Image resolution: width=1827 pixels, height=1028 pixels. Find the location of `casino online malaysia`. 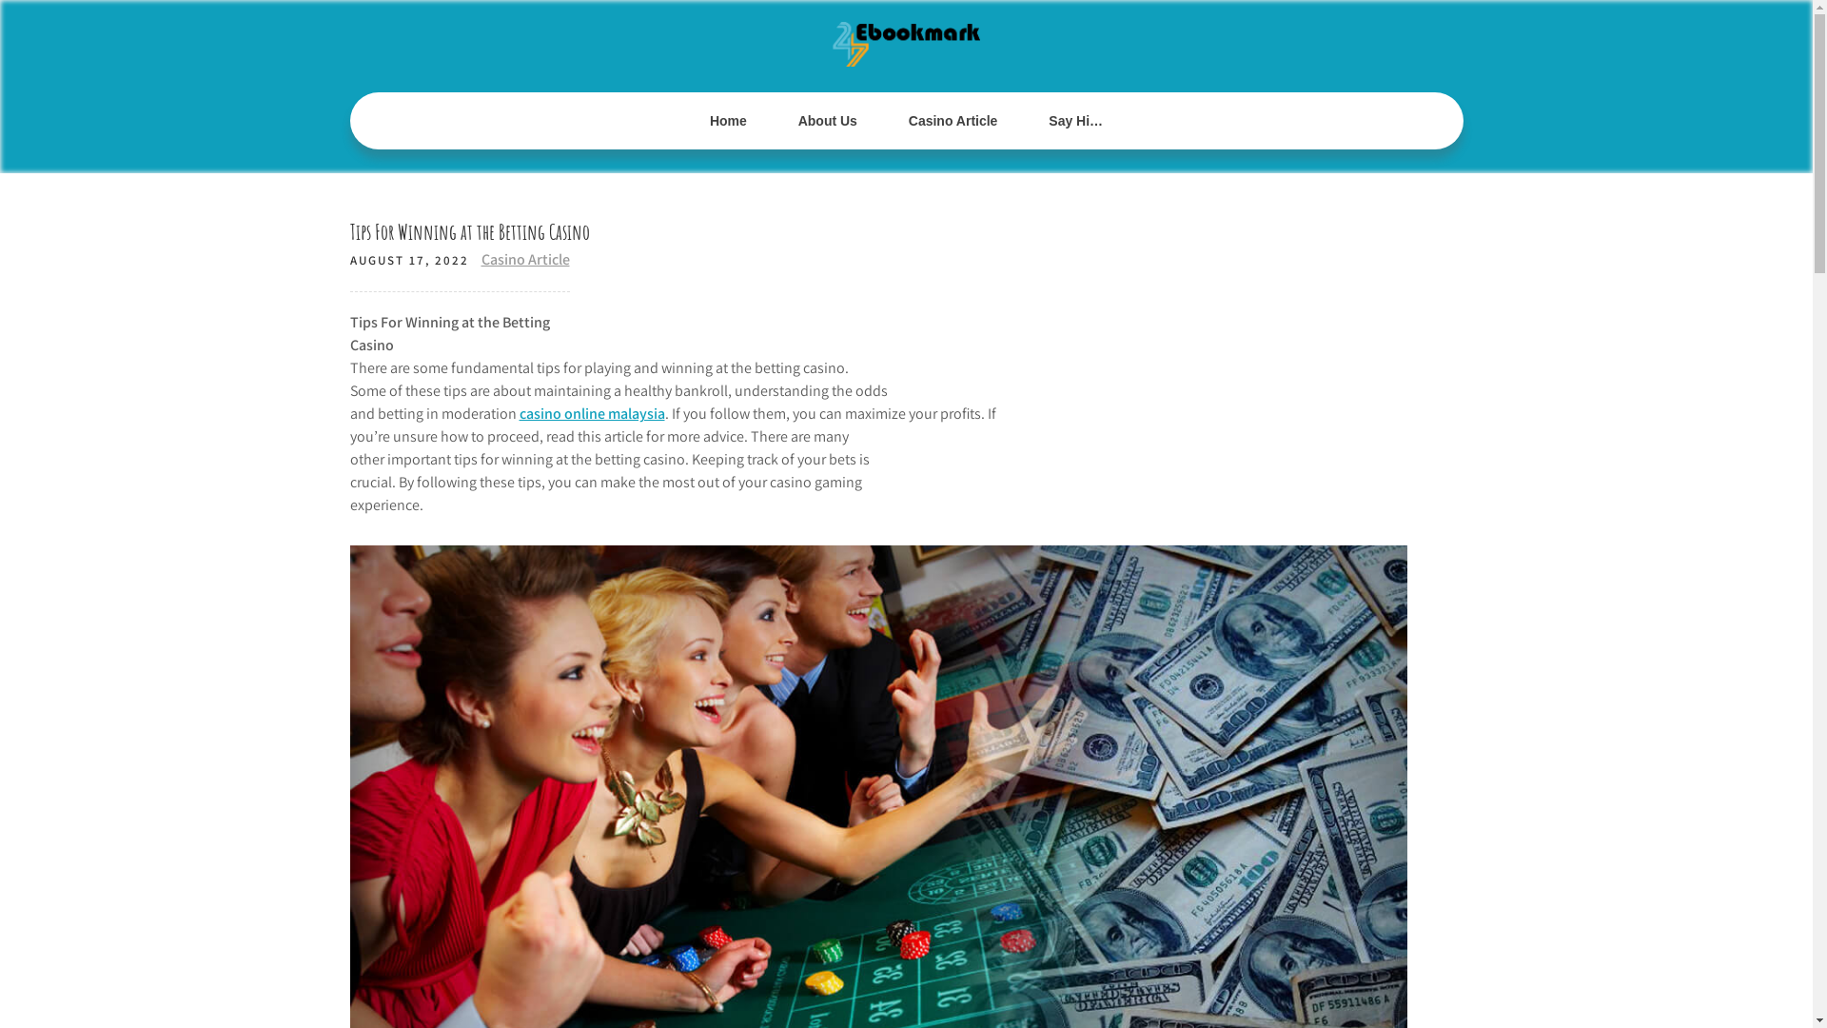

casino online malaysia is located at coordinates (592, 413).